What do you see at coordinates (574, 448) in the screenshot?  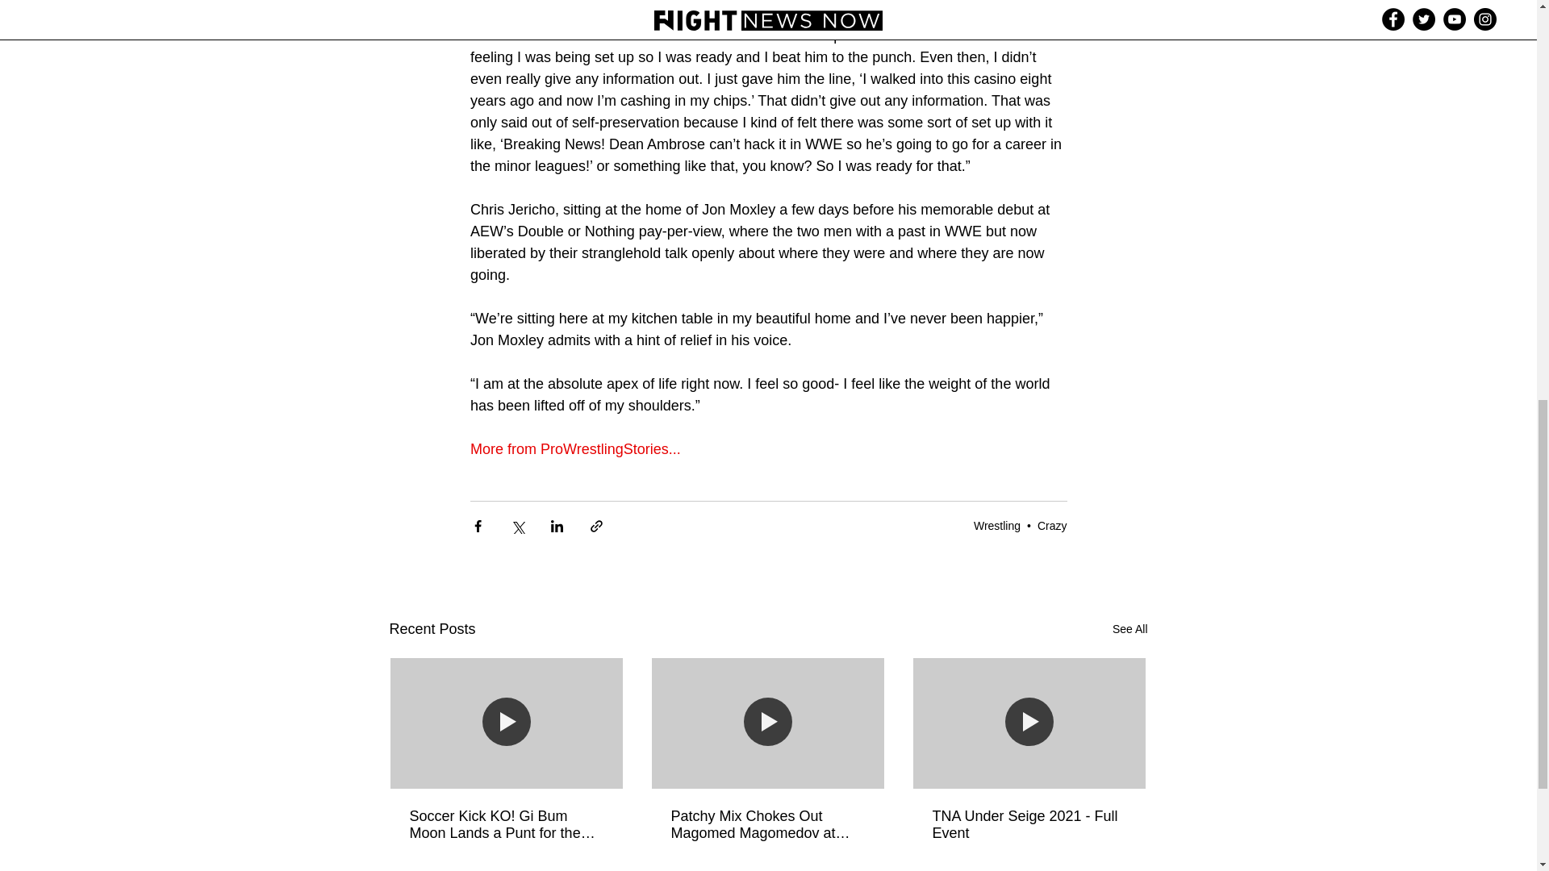 I see `More from ProWrestlingStories...` at bounding box center [574, 448].